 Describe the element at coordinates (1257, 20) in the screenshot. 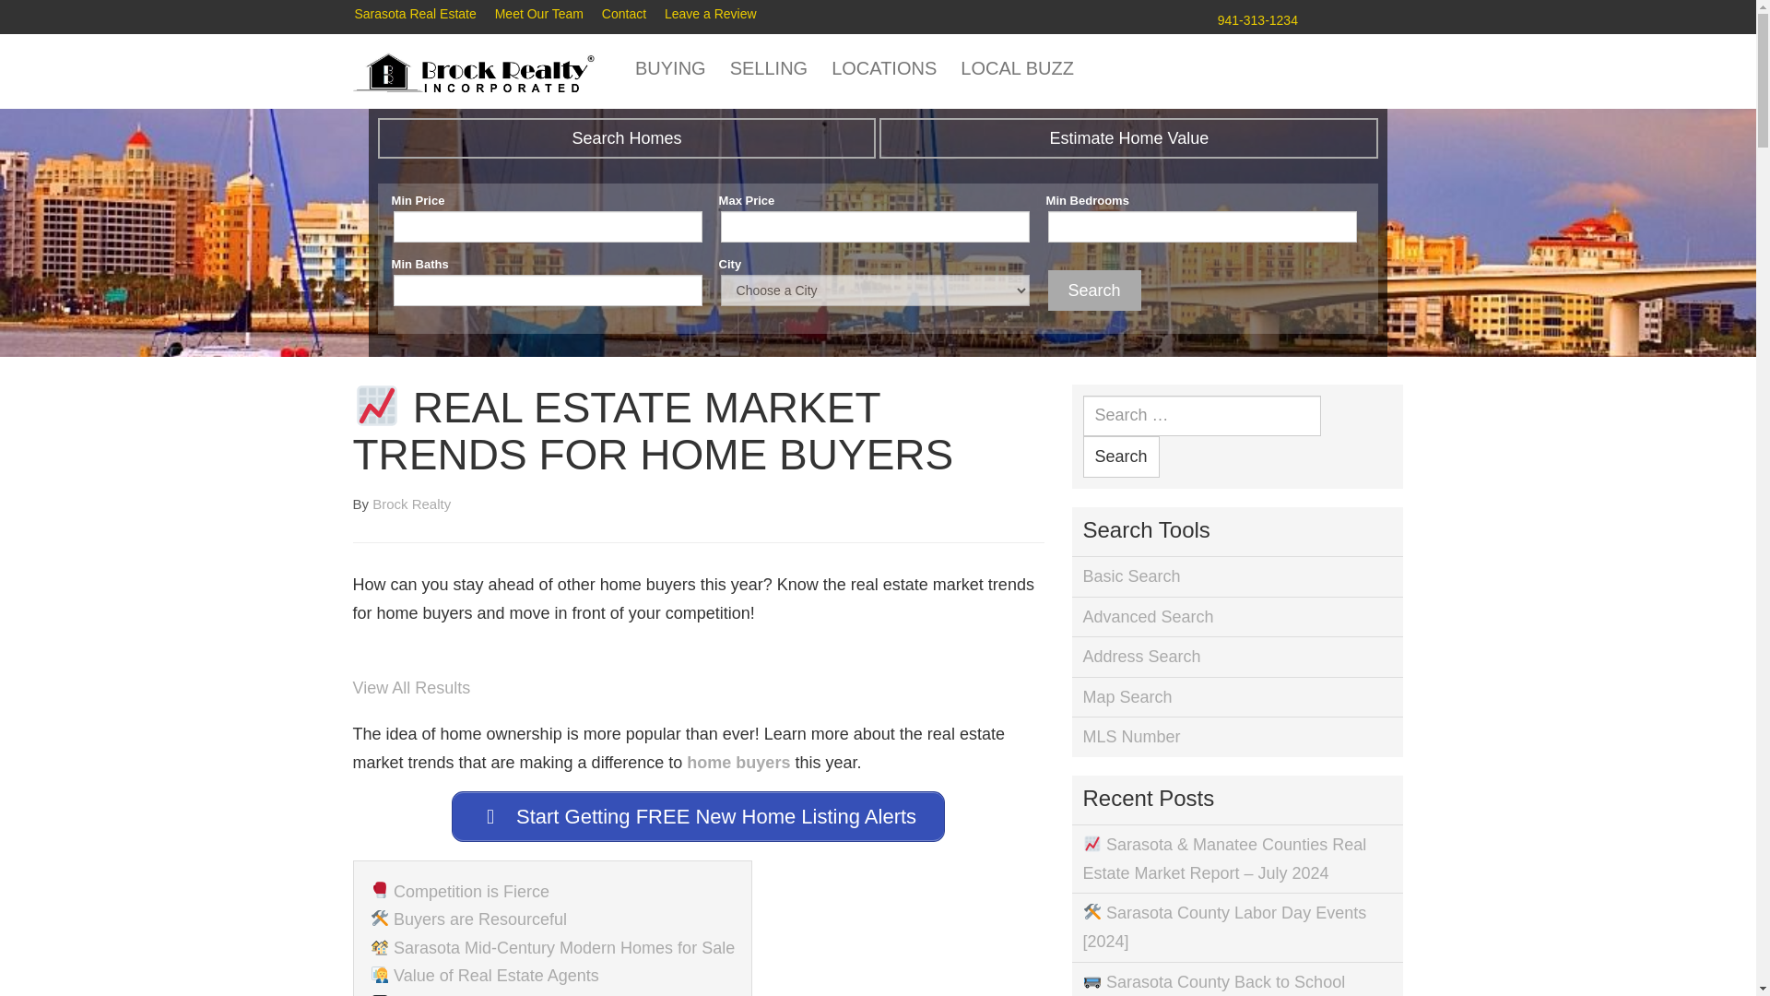

I see `941-313-1234` at that location.